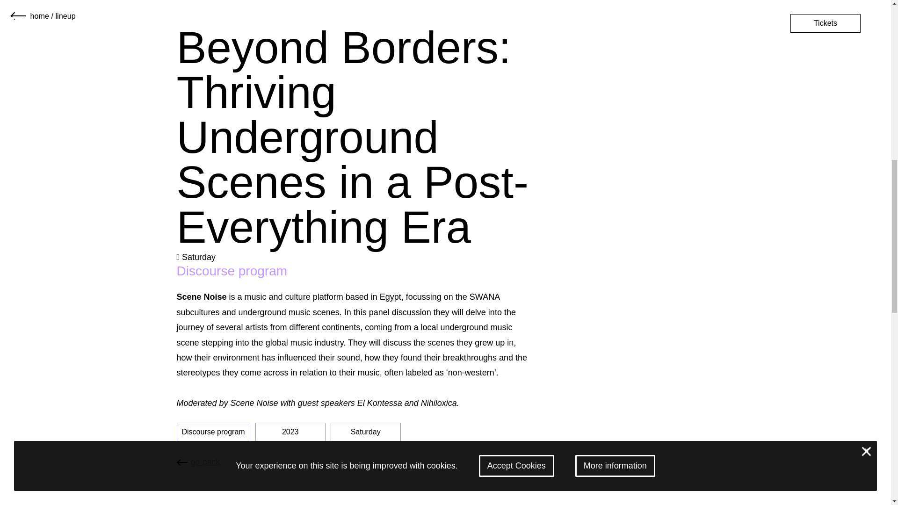 The width and height of the screenshot is (898, 505). What do you see at coordinates (198, 462) in the screenshot?
I see `go back` at bounding box center [198, 462].